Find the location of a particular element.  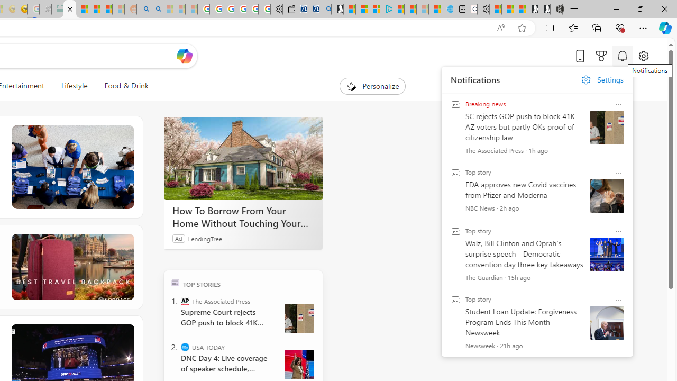

The Associated Press is located at coordinates (185, 301).